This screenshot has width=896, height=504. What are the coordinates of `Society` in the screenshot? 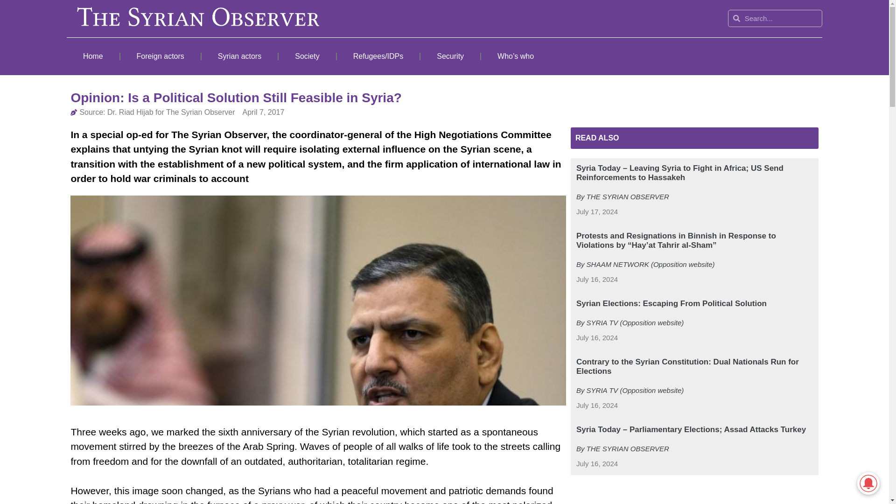 It's located at (307, 56).